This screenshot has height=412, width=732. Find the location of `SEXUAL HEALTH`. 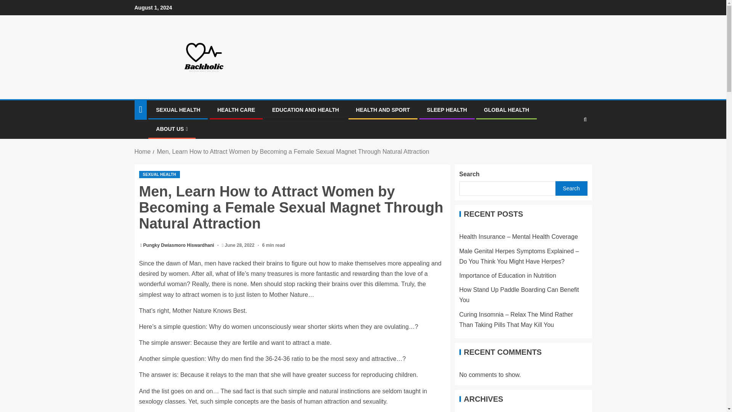

SEXUAL HEALTH is located at coordinates (178, 109).